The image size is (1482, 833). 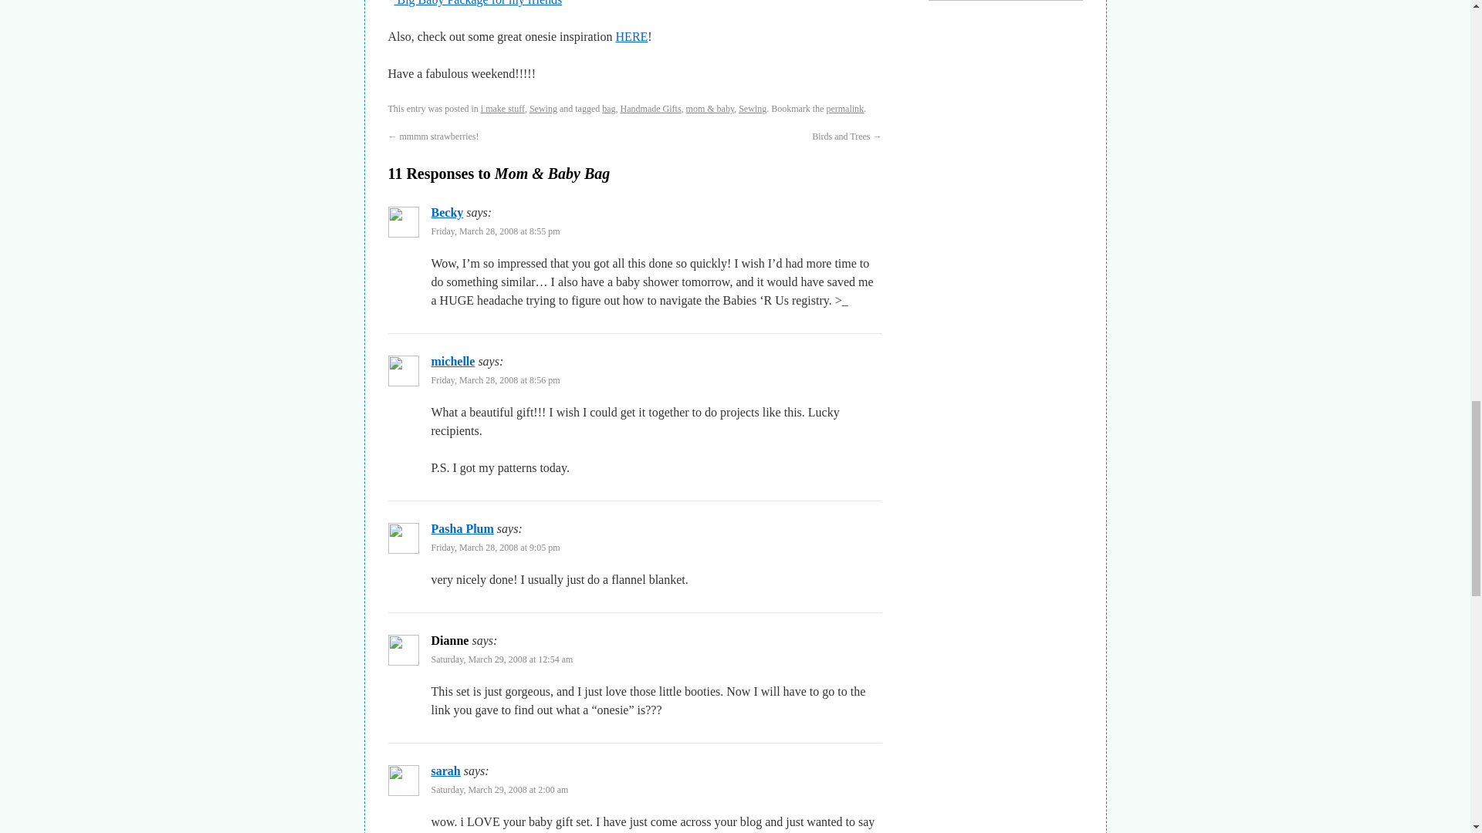 What do you see at coordinates (844, 108) in the screenshot?
I see `permalink` at bounding box center [844, 108].